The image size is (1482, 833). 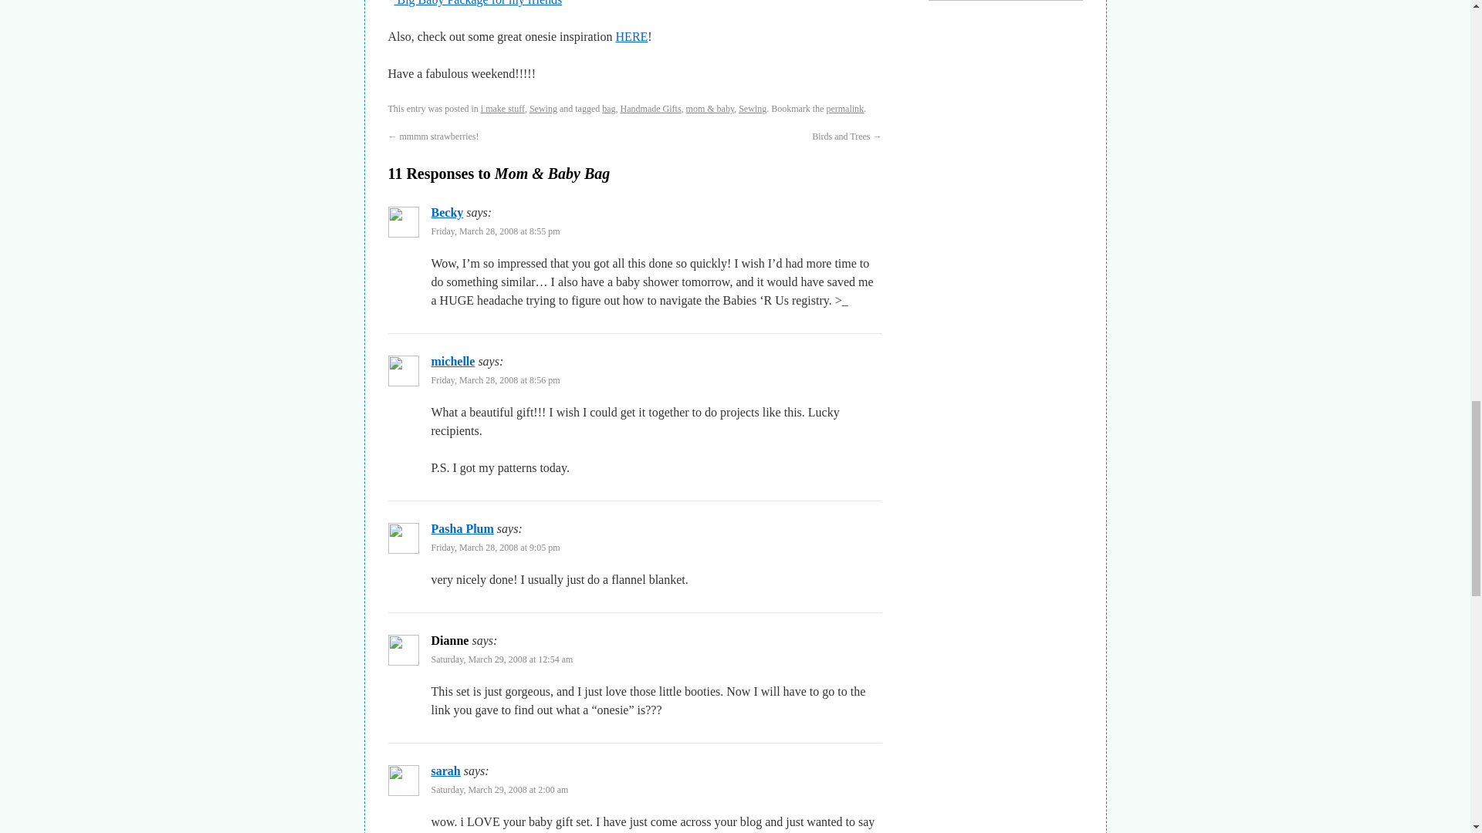 What do you see at coordinates (844, 108) in the screenshot?
I see `permalink` at bounding box center [844, 108].